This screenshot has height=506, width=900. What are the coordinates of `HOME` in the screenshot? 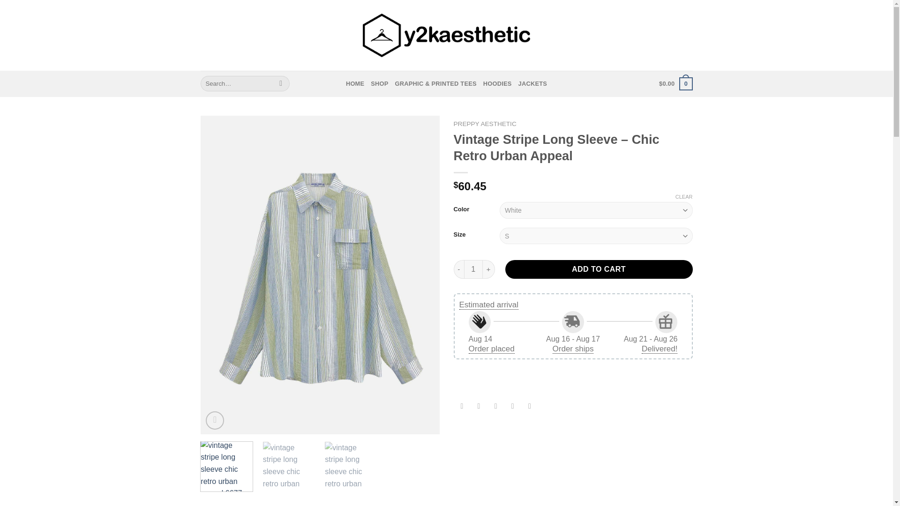 It's located at (355, 83).